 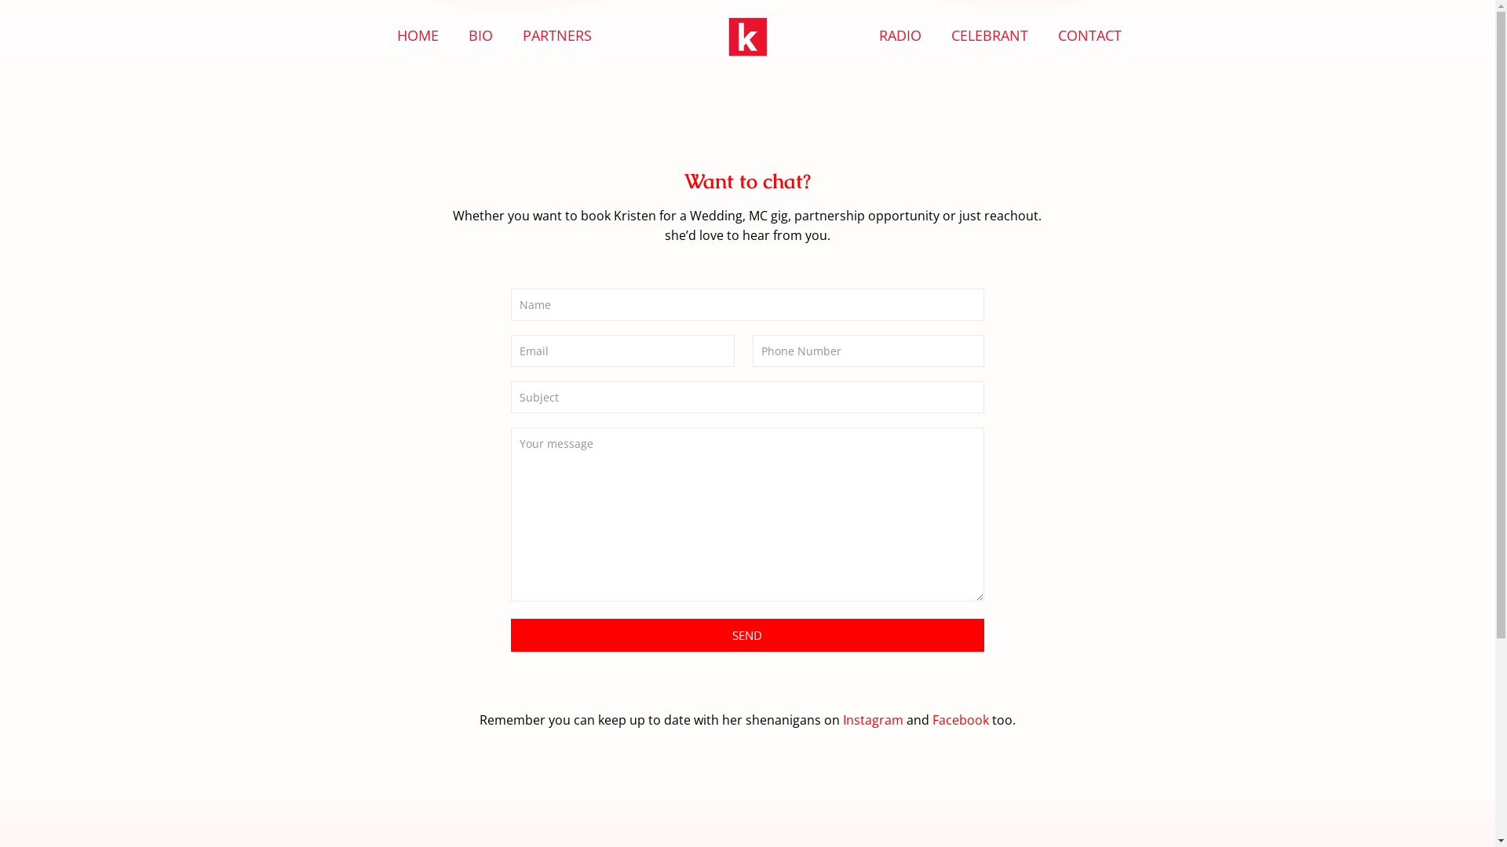 I want to click on Instagram, so click(x=874, y=720).